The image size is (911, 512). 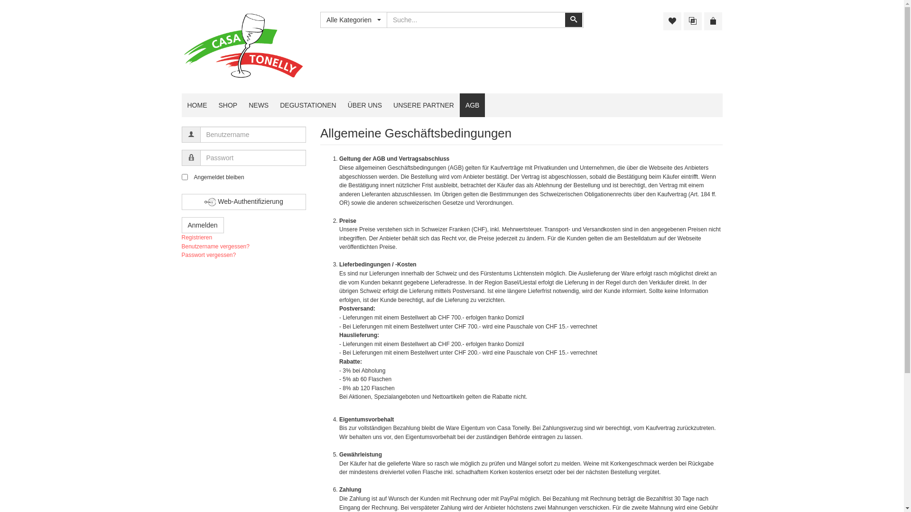 I want to click on Alle Kategorien
 , so click(x=353, y=20).